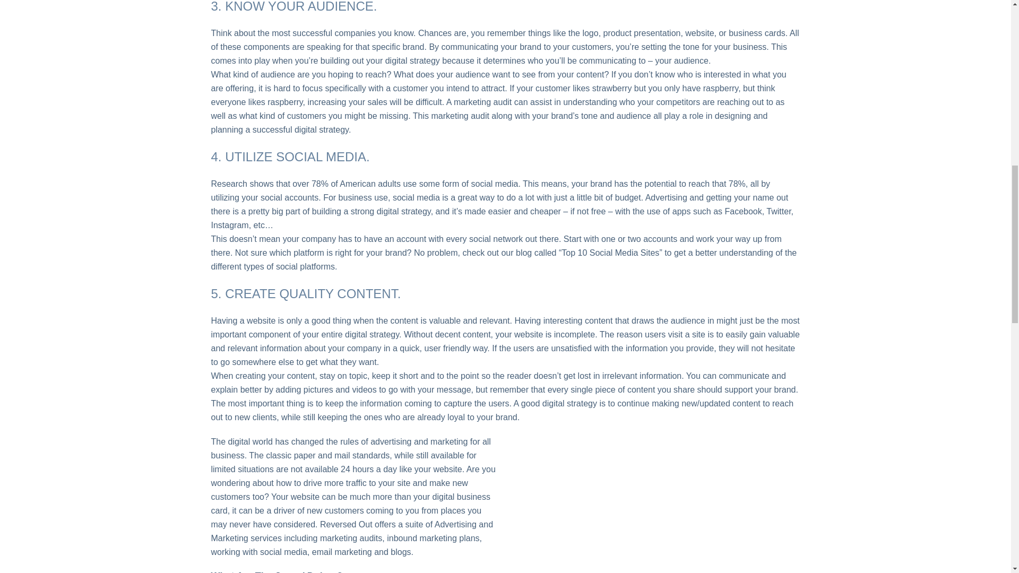 Image resolution: width=1019 pixels, height=573 pixels. Describe the element at coordinates (340, 389) in the screenshot. I see `pictures and videos` at that location.